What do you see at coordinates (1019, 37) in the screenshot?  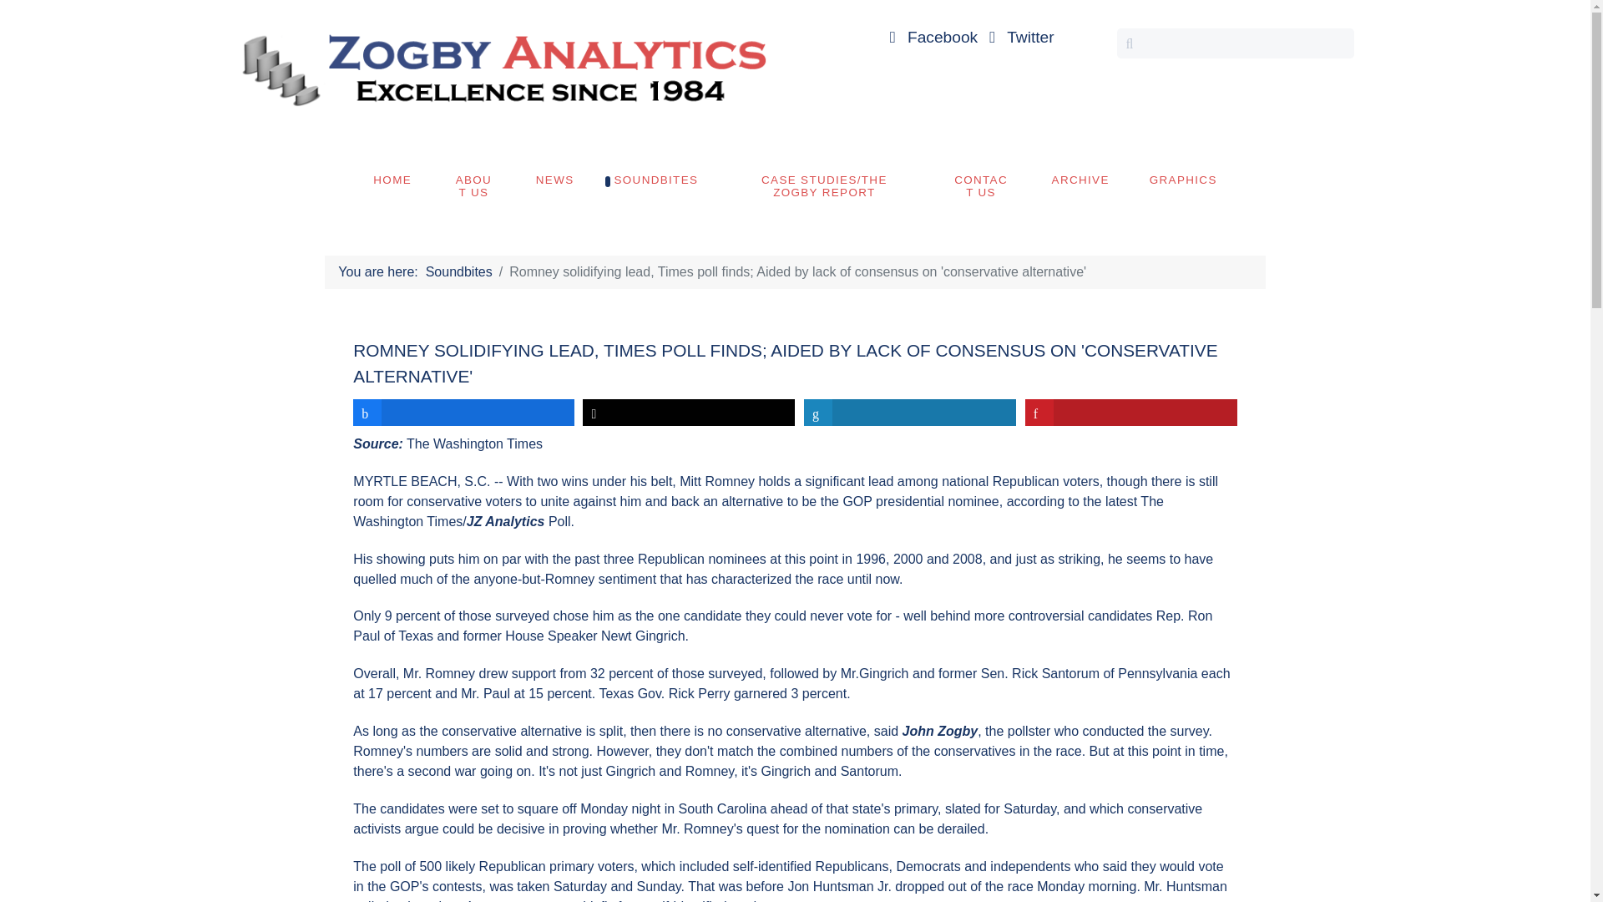 I see `Twitter` at bounding box center [1019, 37].